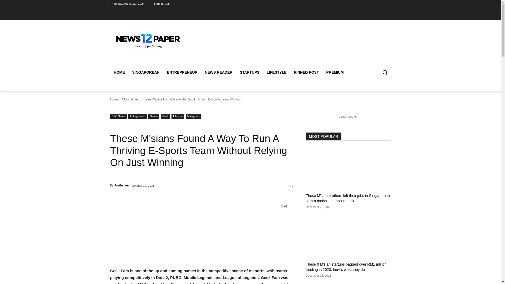 This screenshot has width=505, height=284. I want to click on STARTUPS, so click(250, 72).